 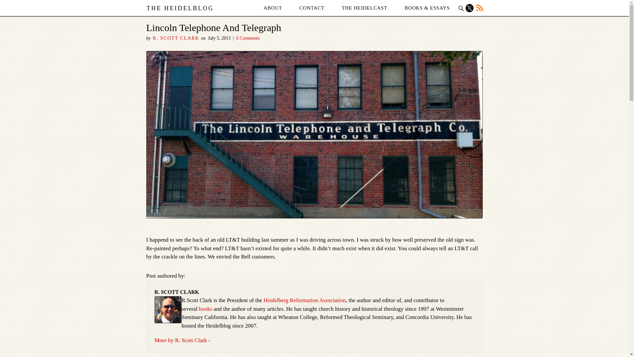 I want to click on ABOUT, so click(x=272, y=8).